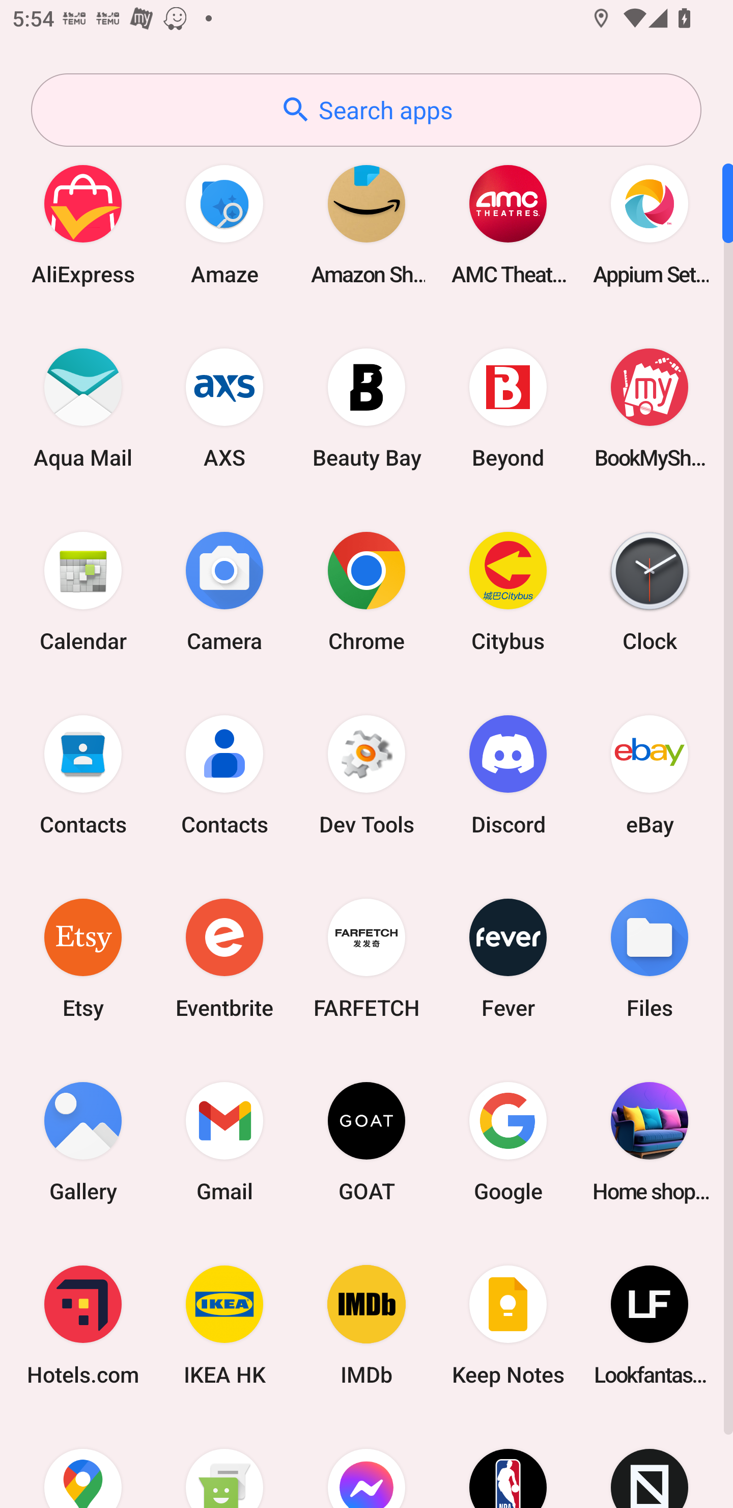  I want to click on Keep Notes, so click(508, 1326).